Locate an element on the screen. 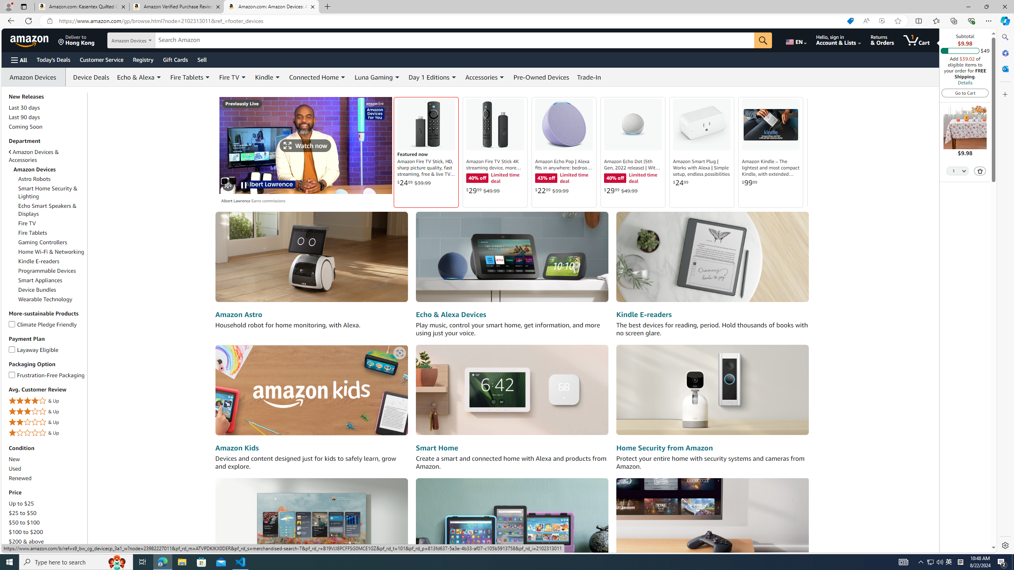 The height and width of the screenshot is (570, 1014). Used is located at coordinates (47, 468).